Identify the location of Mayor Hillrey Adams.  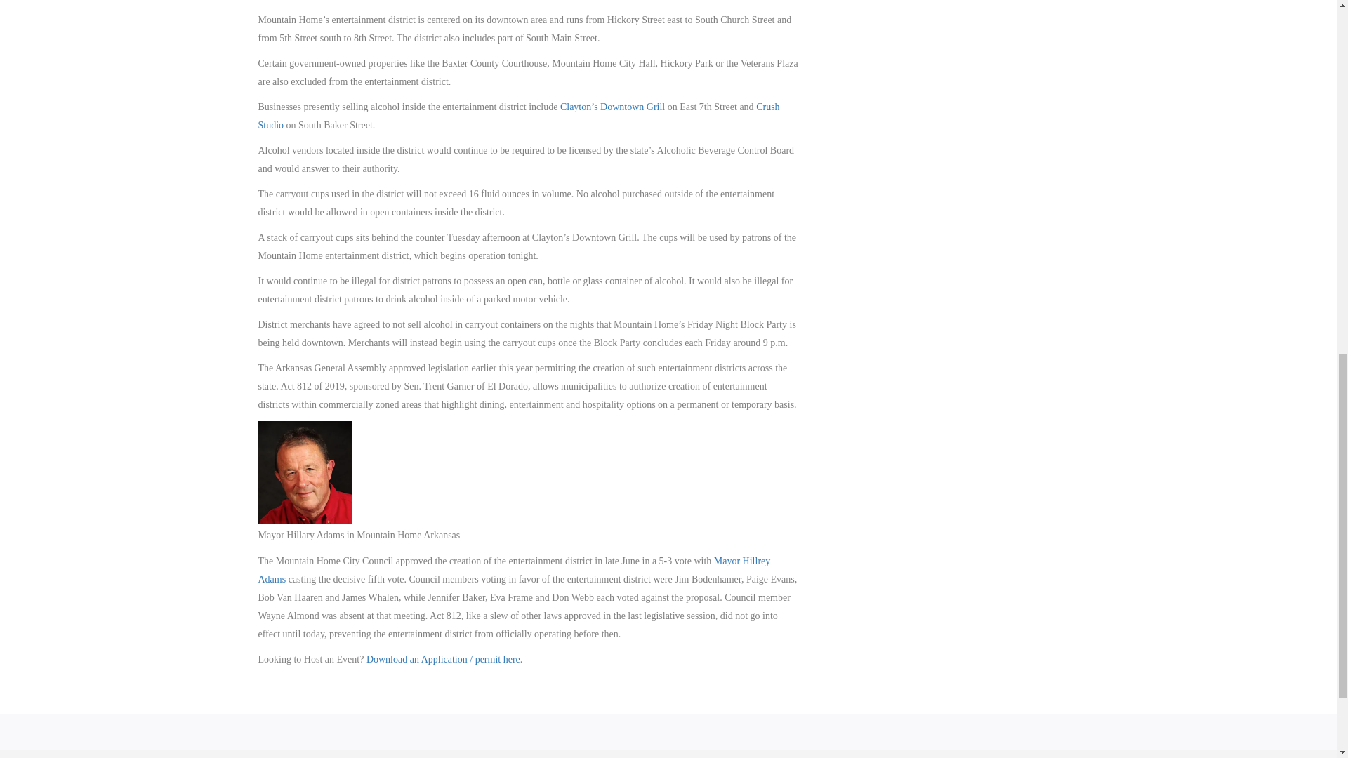
(515, 570).